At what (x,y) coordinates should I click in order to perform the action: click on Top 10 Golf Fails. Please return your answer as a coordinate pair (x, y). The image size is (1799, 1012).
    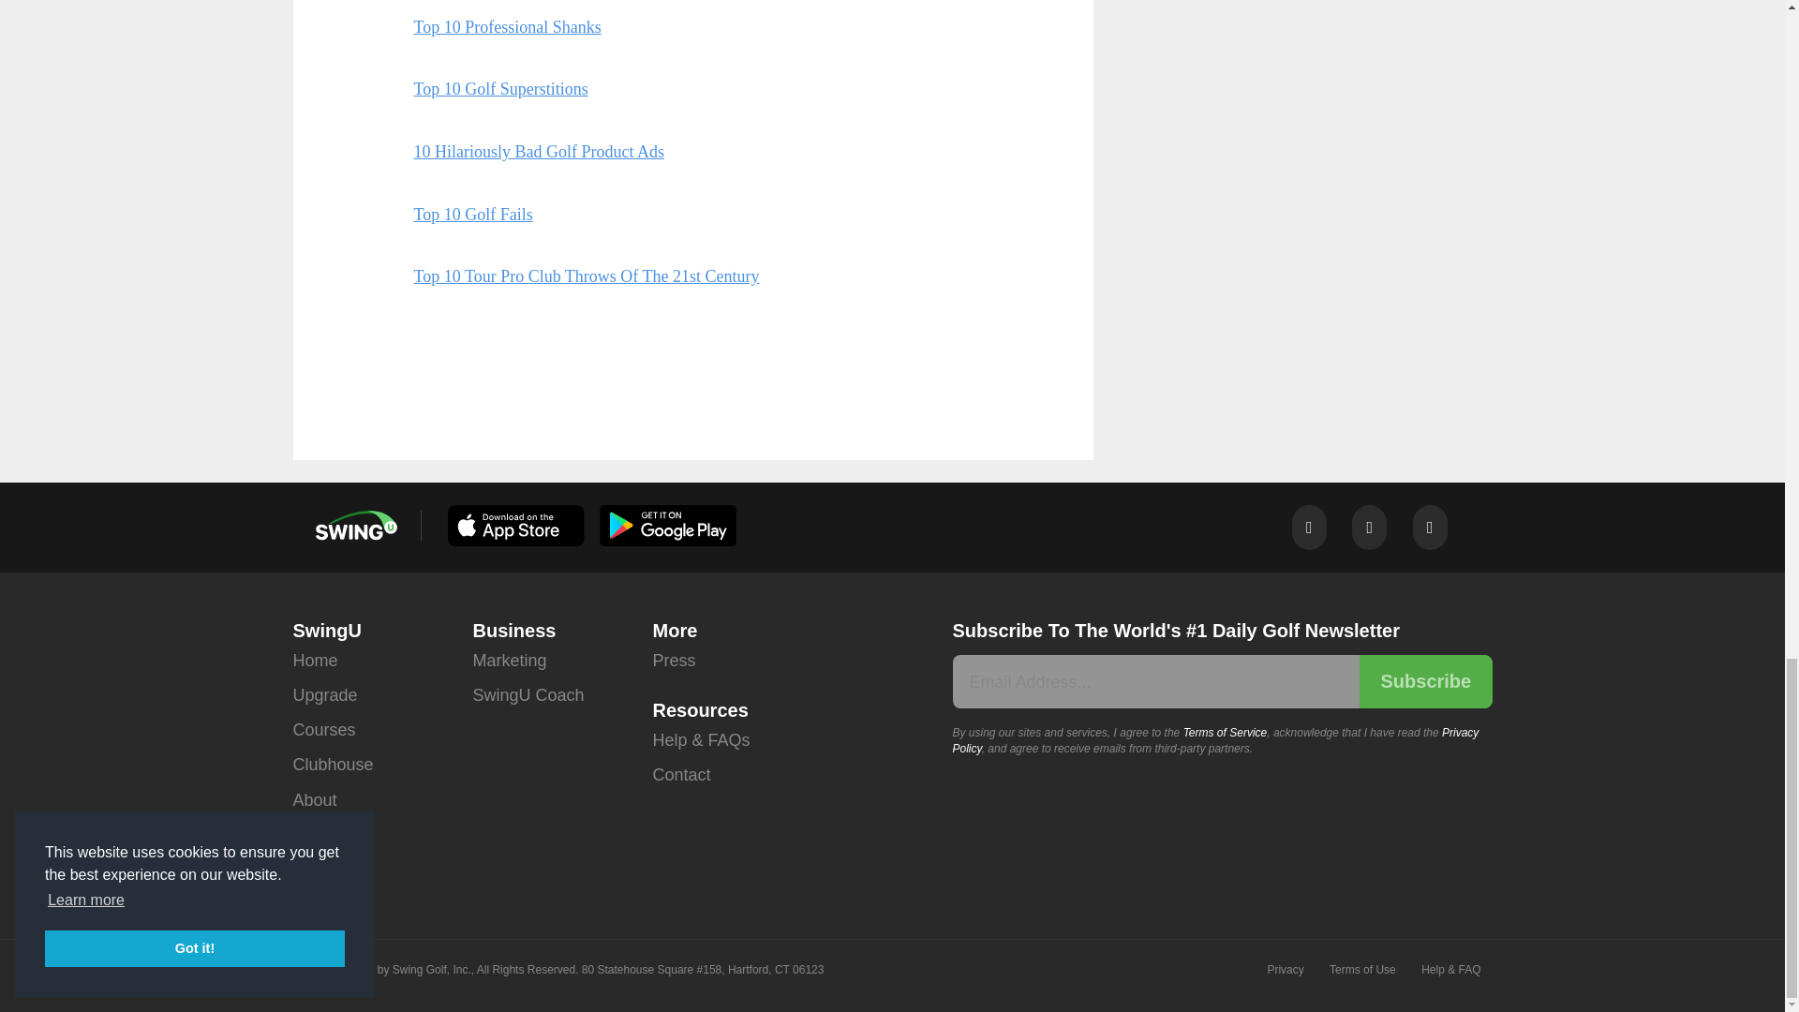
    Looking at the image, I should click on (472, 214).